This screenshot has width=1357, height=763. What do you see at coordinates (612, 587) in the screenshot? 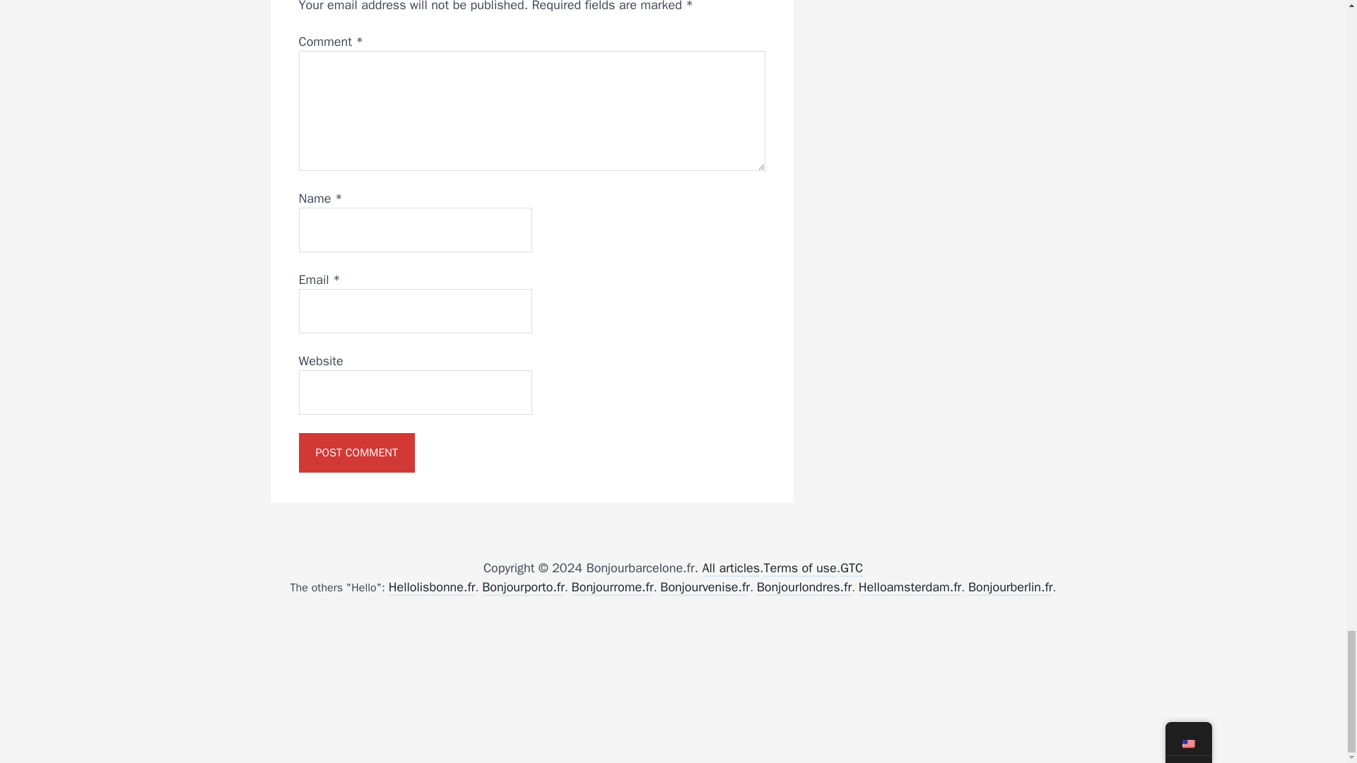
I see `Bonjourrome.fr` at bounding box center [612, 587].